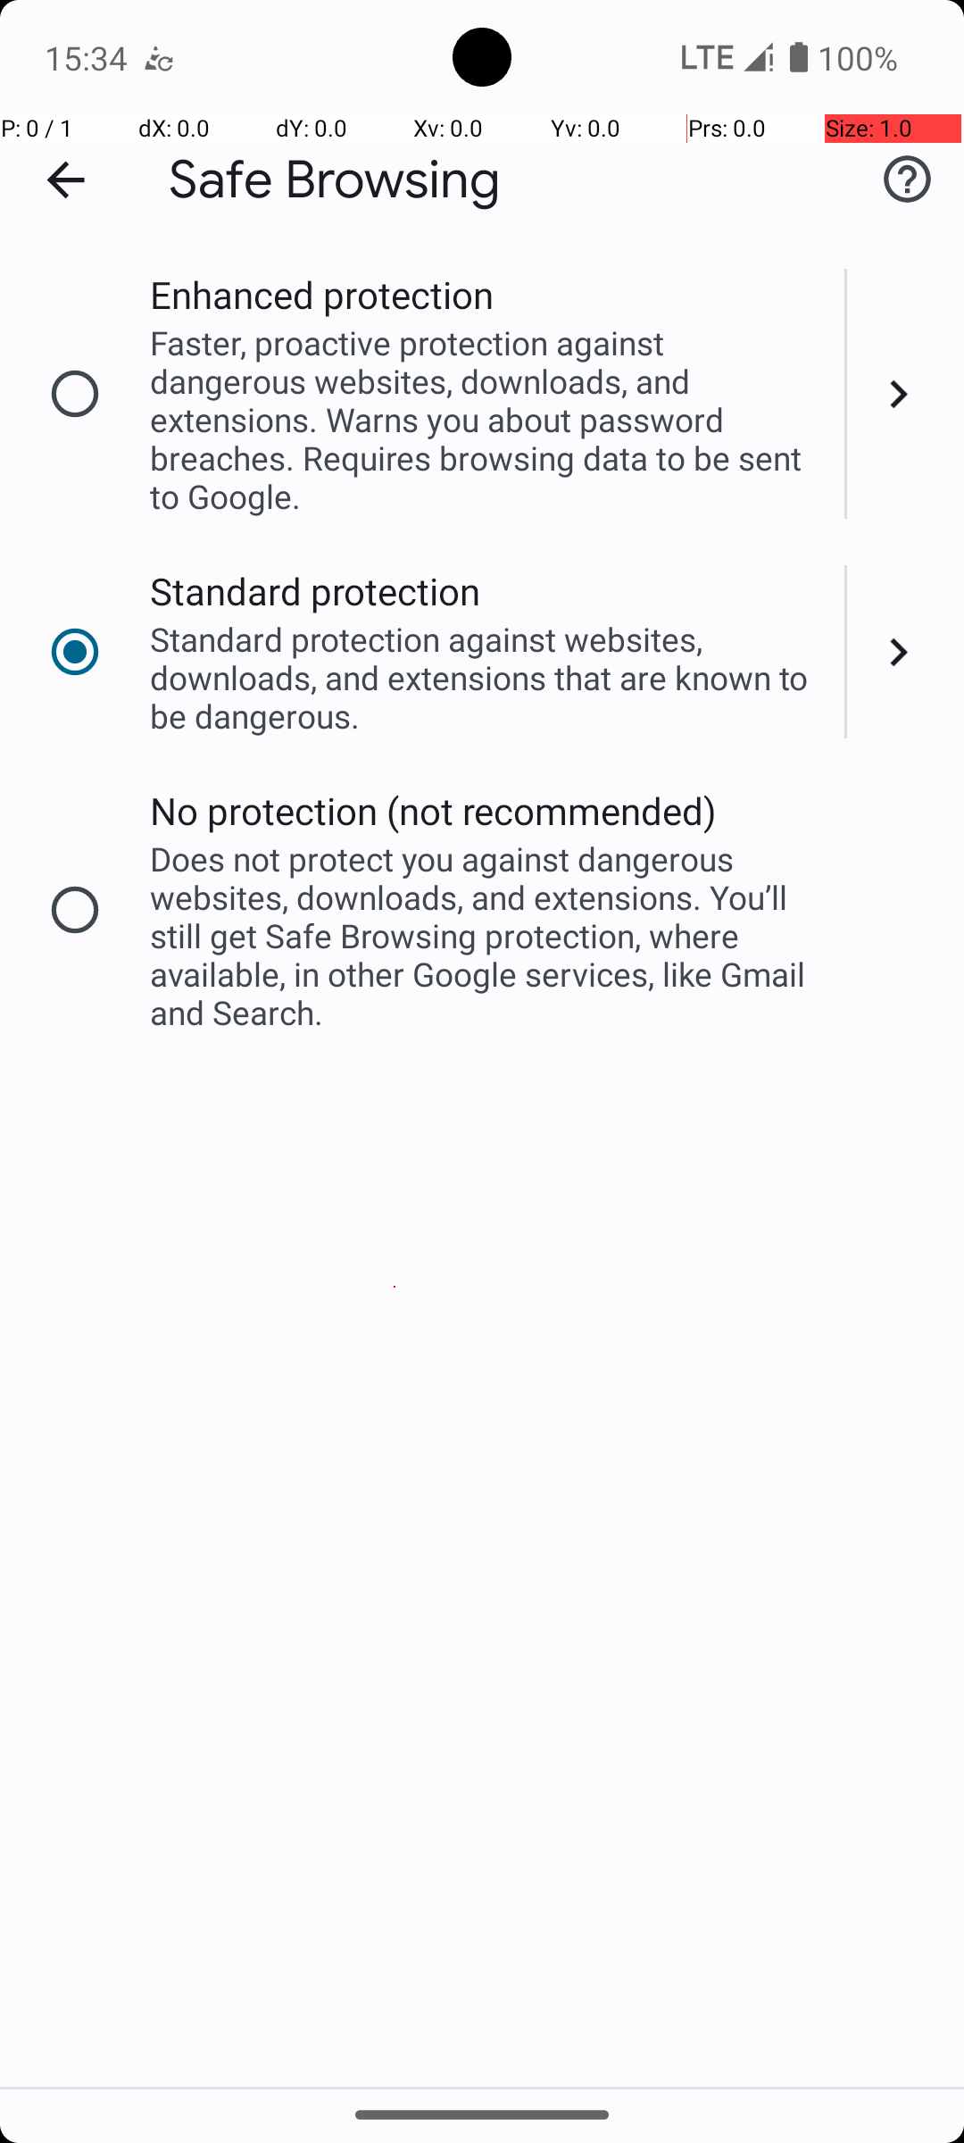 This screenshot has width=964, height=2143. I want to click on Does not protect you against dangerous websites, downloads, and extensions. You’ll still get Safe Browsing protection, where available, in other Google services, like Gmail and Search., so click(486, 936).